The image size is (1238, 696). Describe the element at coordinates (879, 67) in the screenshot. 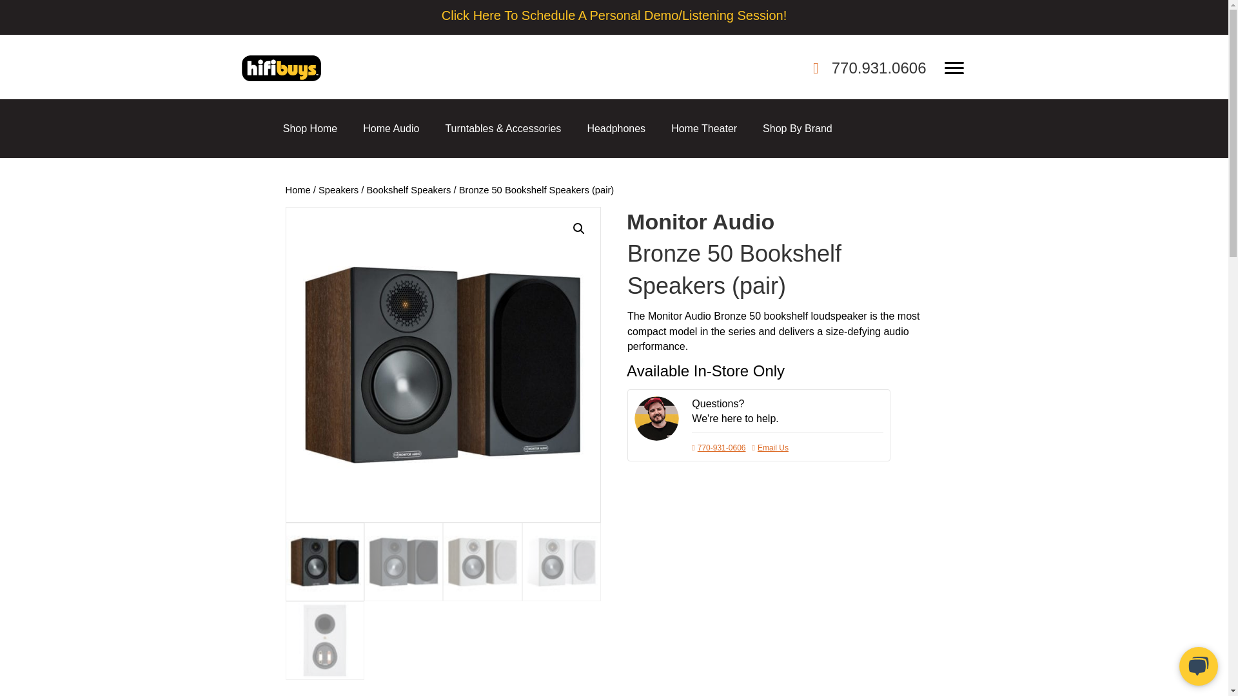

I see `770.931.0606` at that location.